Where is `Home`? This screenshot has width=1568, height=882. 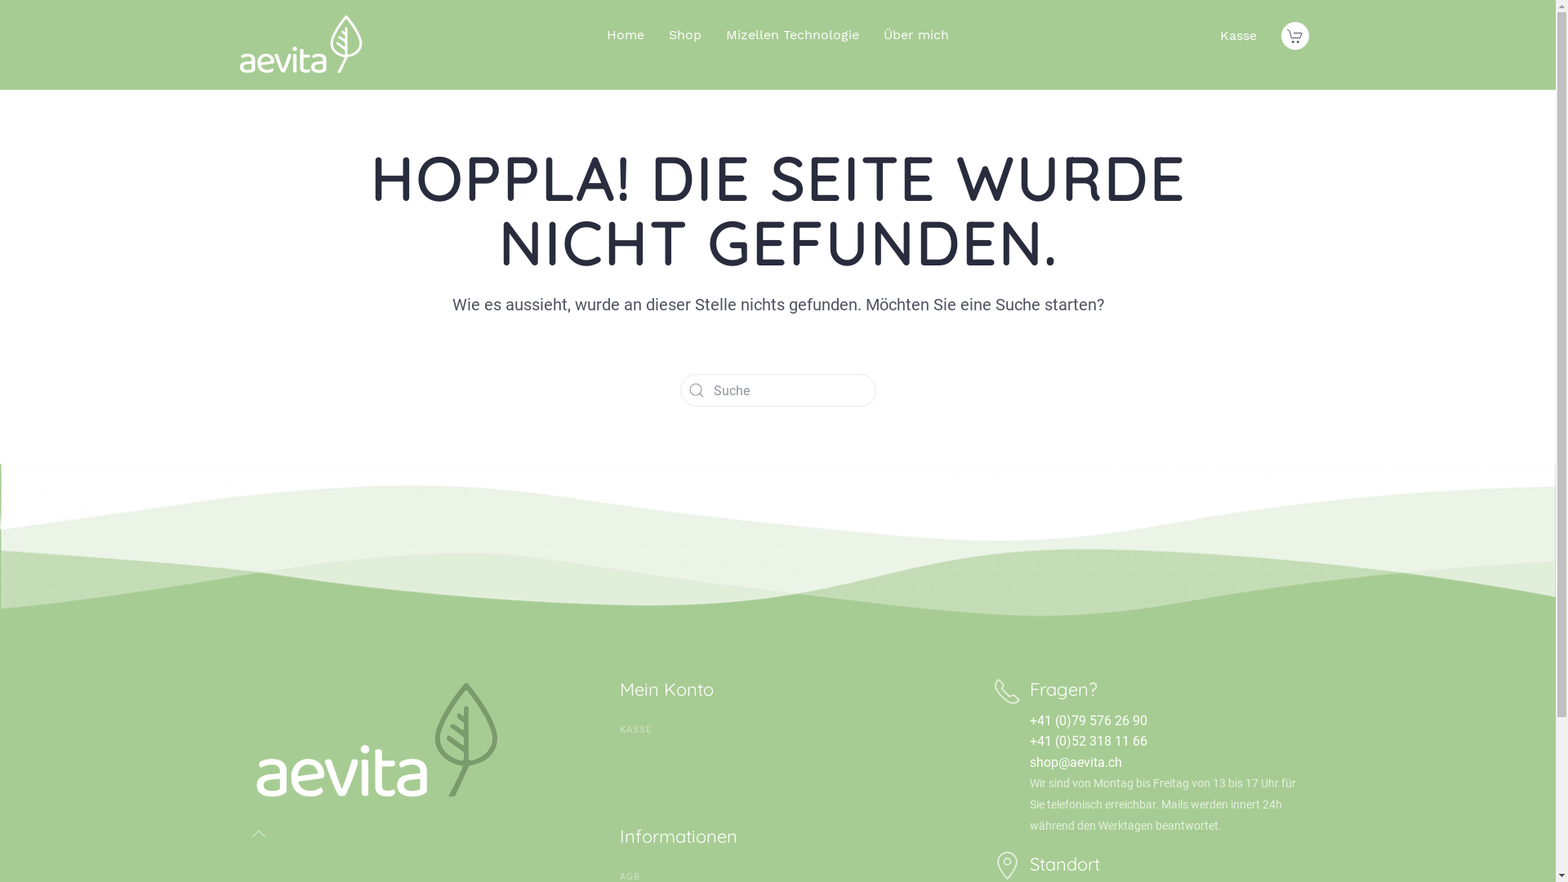
Home is located at coordinates (626, 34).